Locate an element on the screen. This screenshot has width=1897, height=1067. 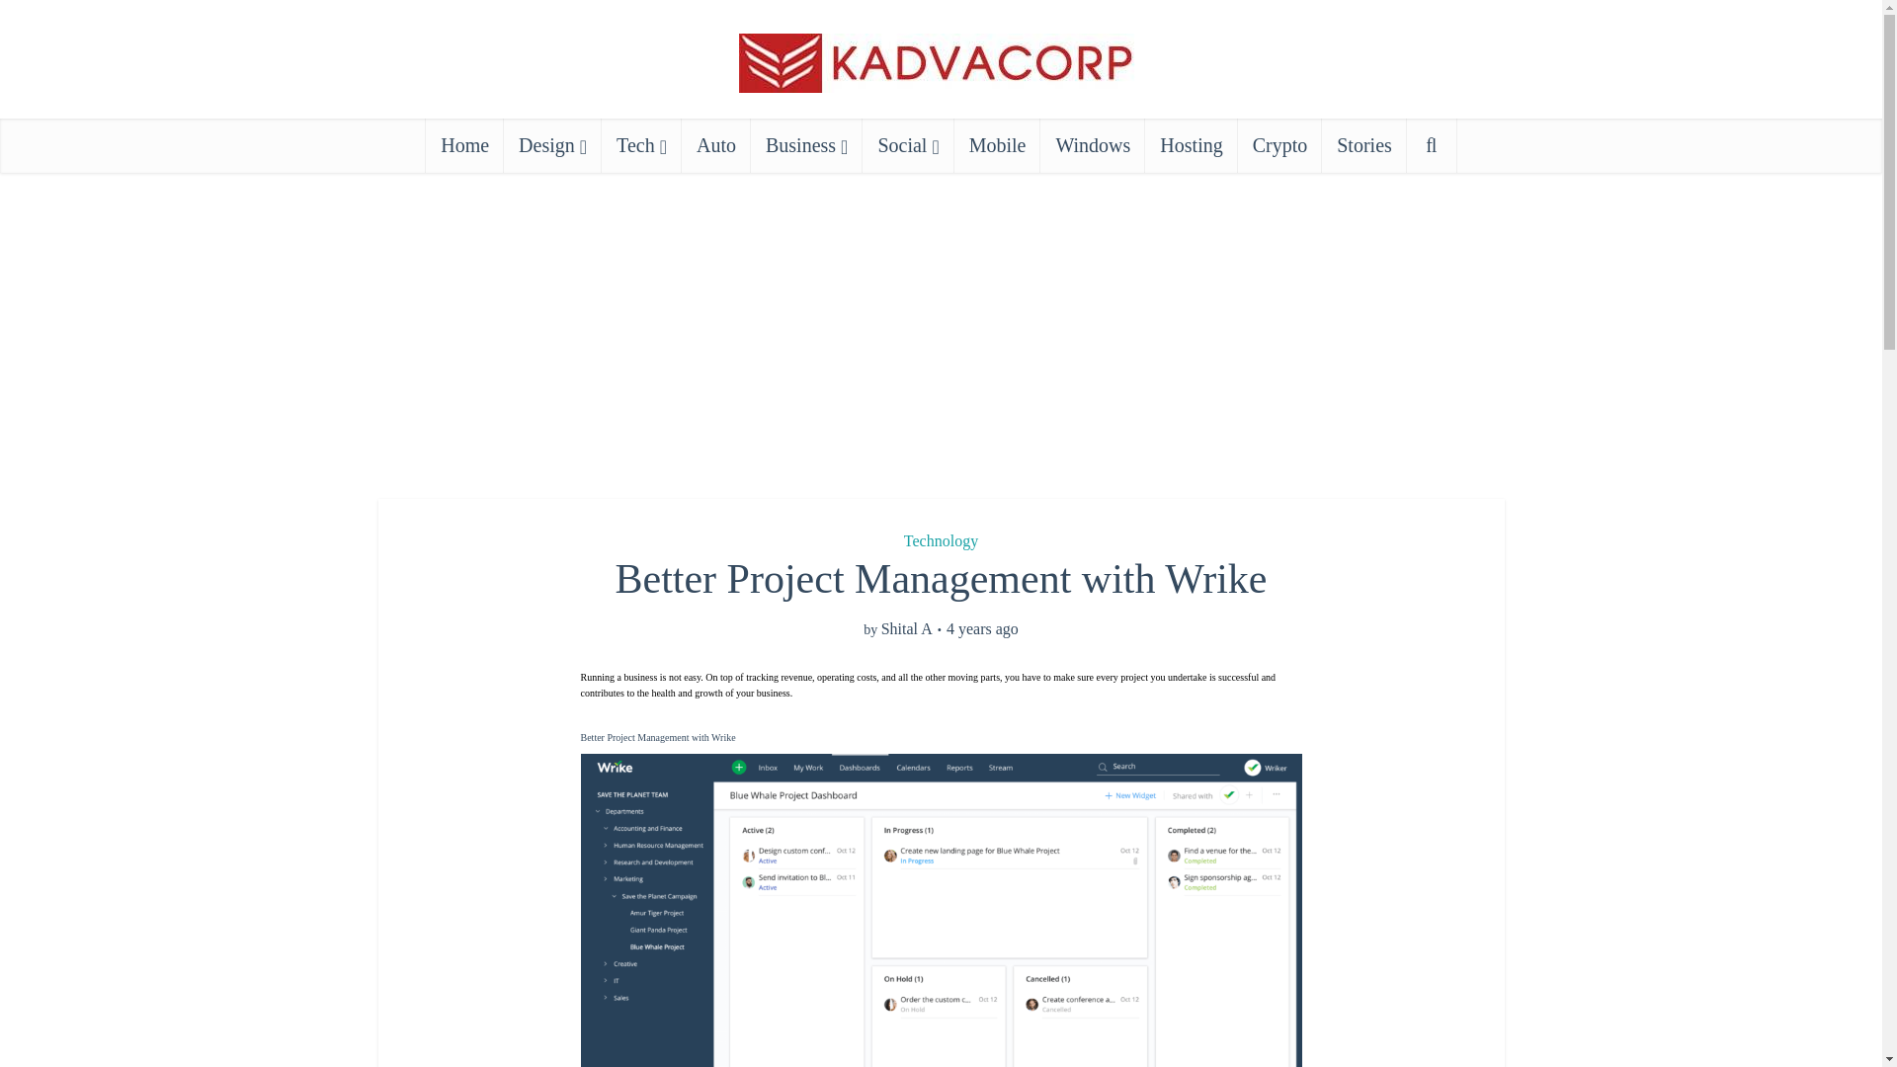
Mobile is located at coordinates (998, 144).